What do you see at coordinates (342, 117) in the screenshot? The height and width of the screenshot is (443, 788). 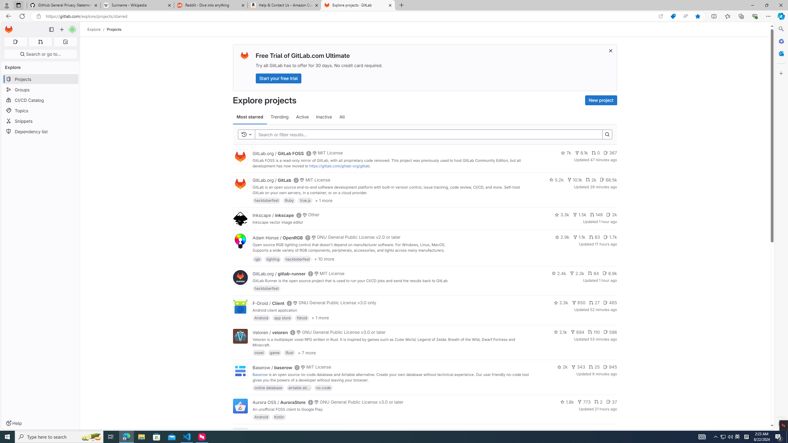 I see `All` at bounding box center [342, 117].